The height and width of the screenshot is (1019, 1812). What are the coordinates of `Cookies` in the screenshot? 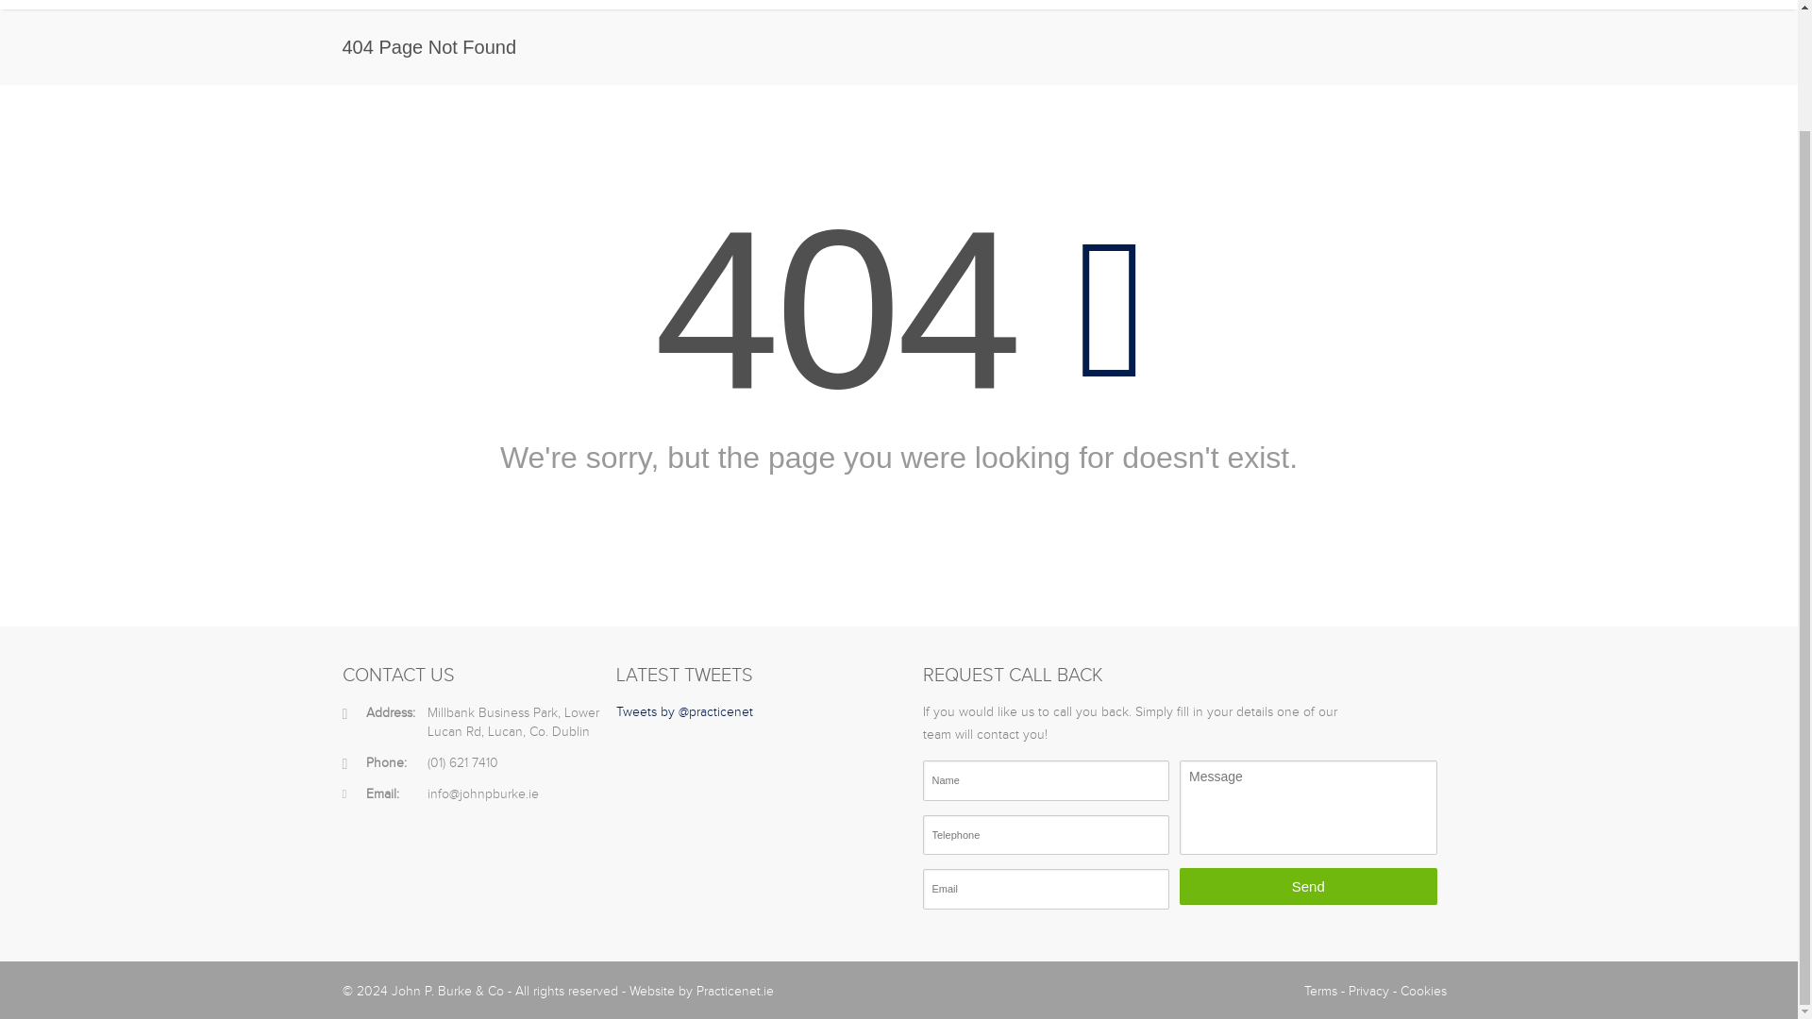 It's located at (1423, 992).